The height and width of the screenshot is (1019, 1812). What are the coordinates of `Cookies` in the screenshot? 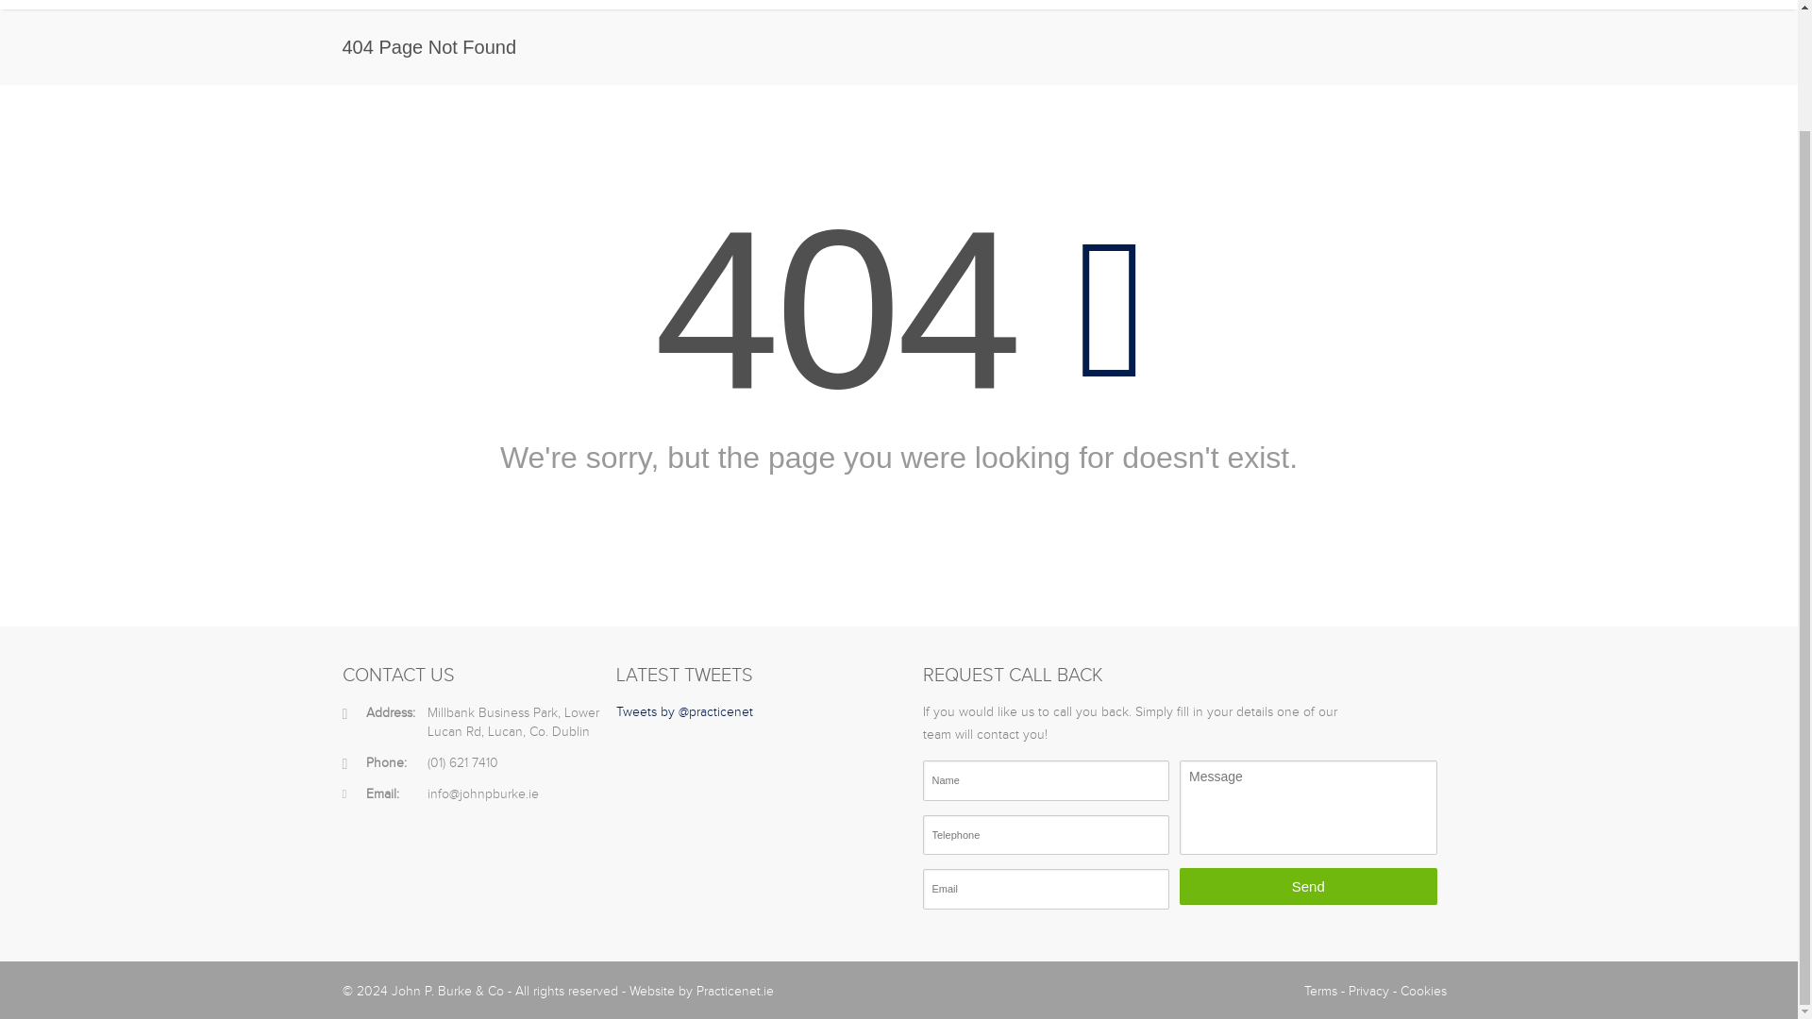 It's located at (1423, 992).